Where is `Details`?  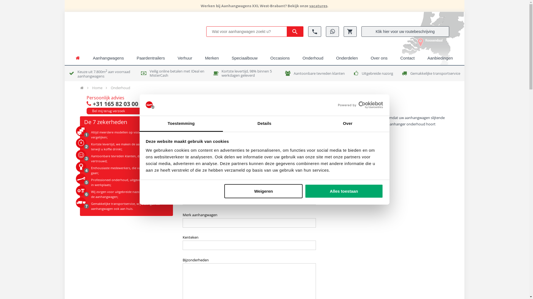
Details is located at coordinates (264, 124).